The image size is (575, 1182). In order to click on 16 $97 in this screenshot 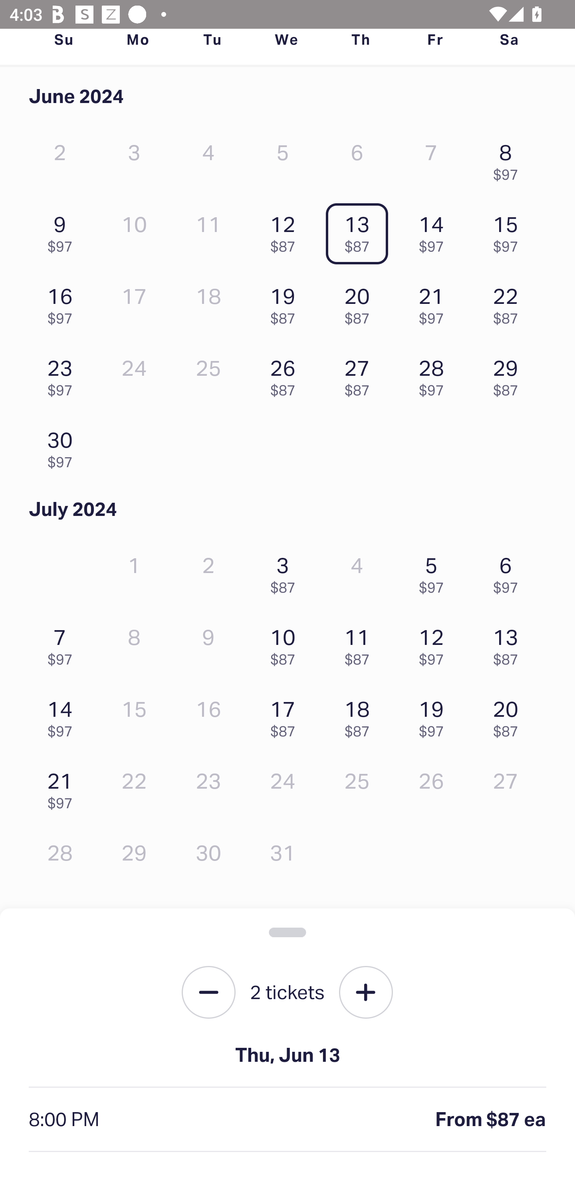, I will do `click(63, 302)`.